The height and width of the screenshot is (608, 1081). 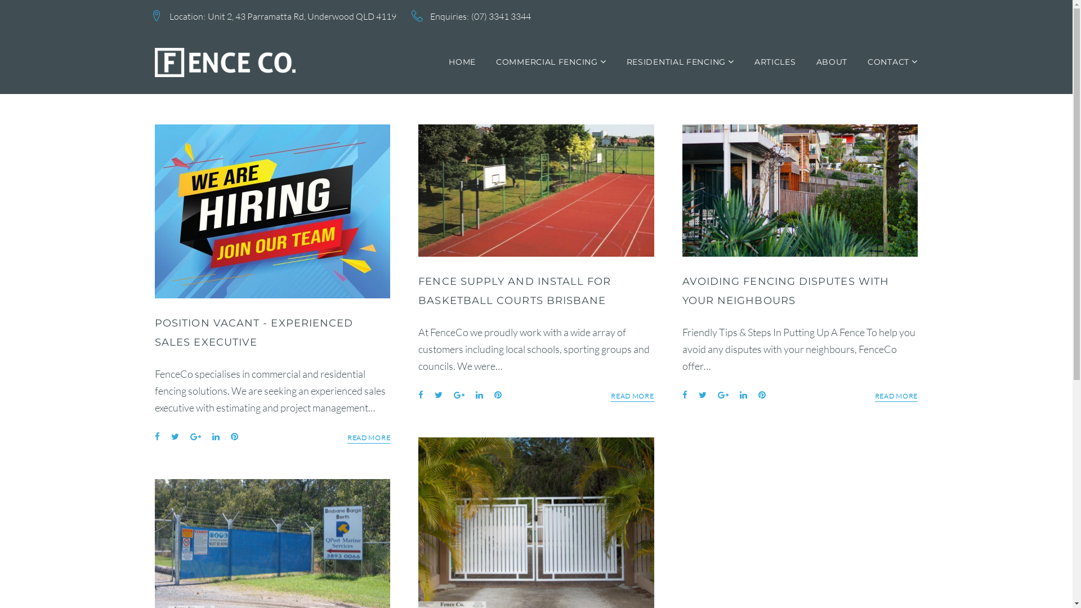 I want to click on Pinterest, so click(x=498, y=395).